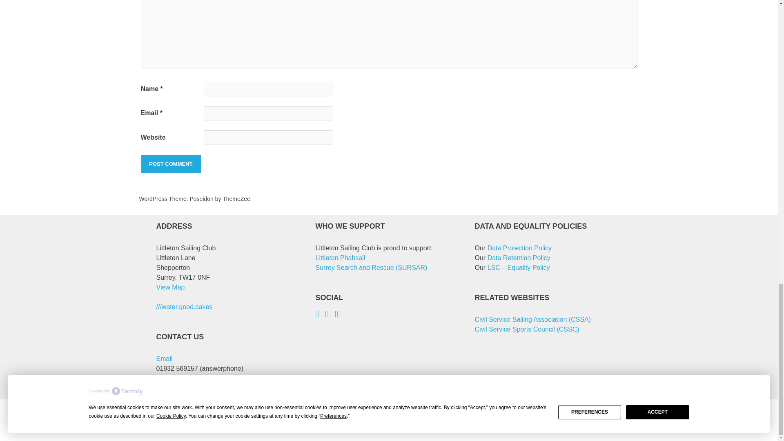  I want to click on instagram, so click(330, 314).